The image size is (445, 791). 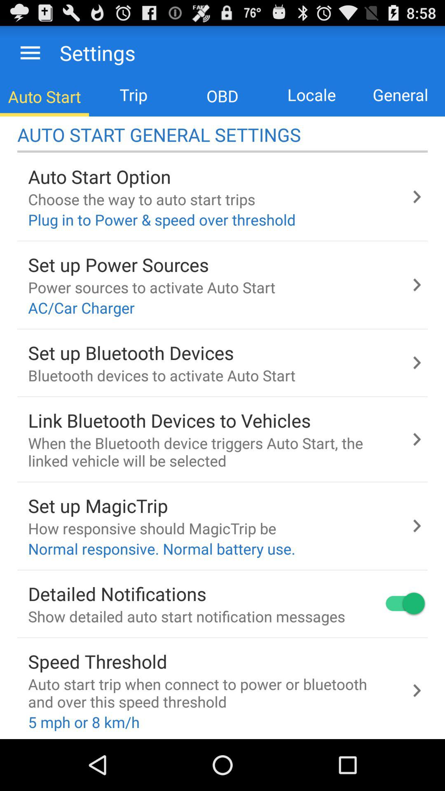 What do you see at coordinates (400, 95) in the screenshot?
I see `go to general` at bounding box center [400, 95].